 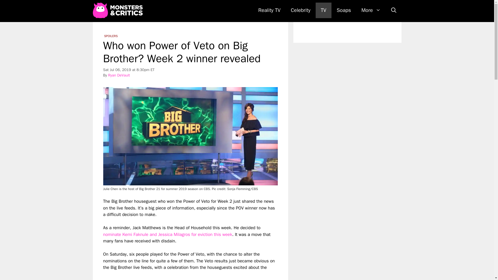 I want to click on Soaps, so click(x=344, y=10).